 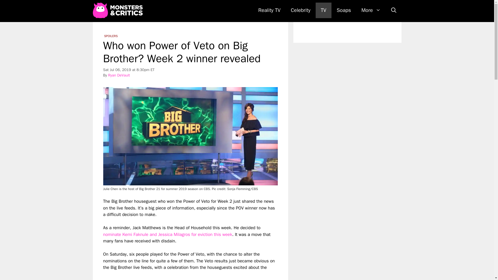 I want to click on Soaps, so click(x=344, y=10).